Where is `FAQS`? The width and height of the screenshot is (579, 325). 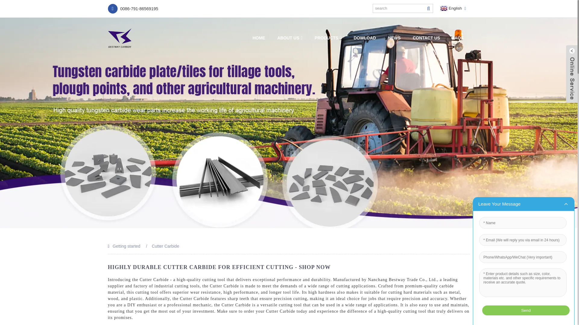 FAQS is located at coordinates (458, 38).